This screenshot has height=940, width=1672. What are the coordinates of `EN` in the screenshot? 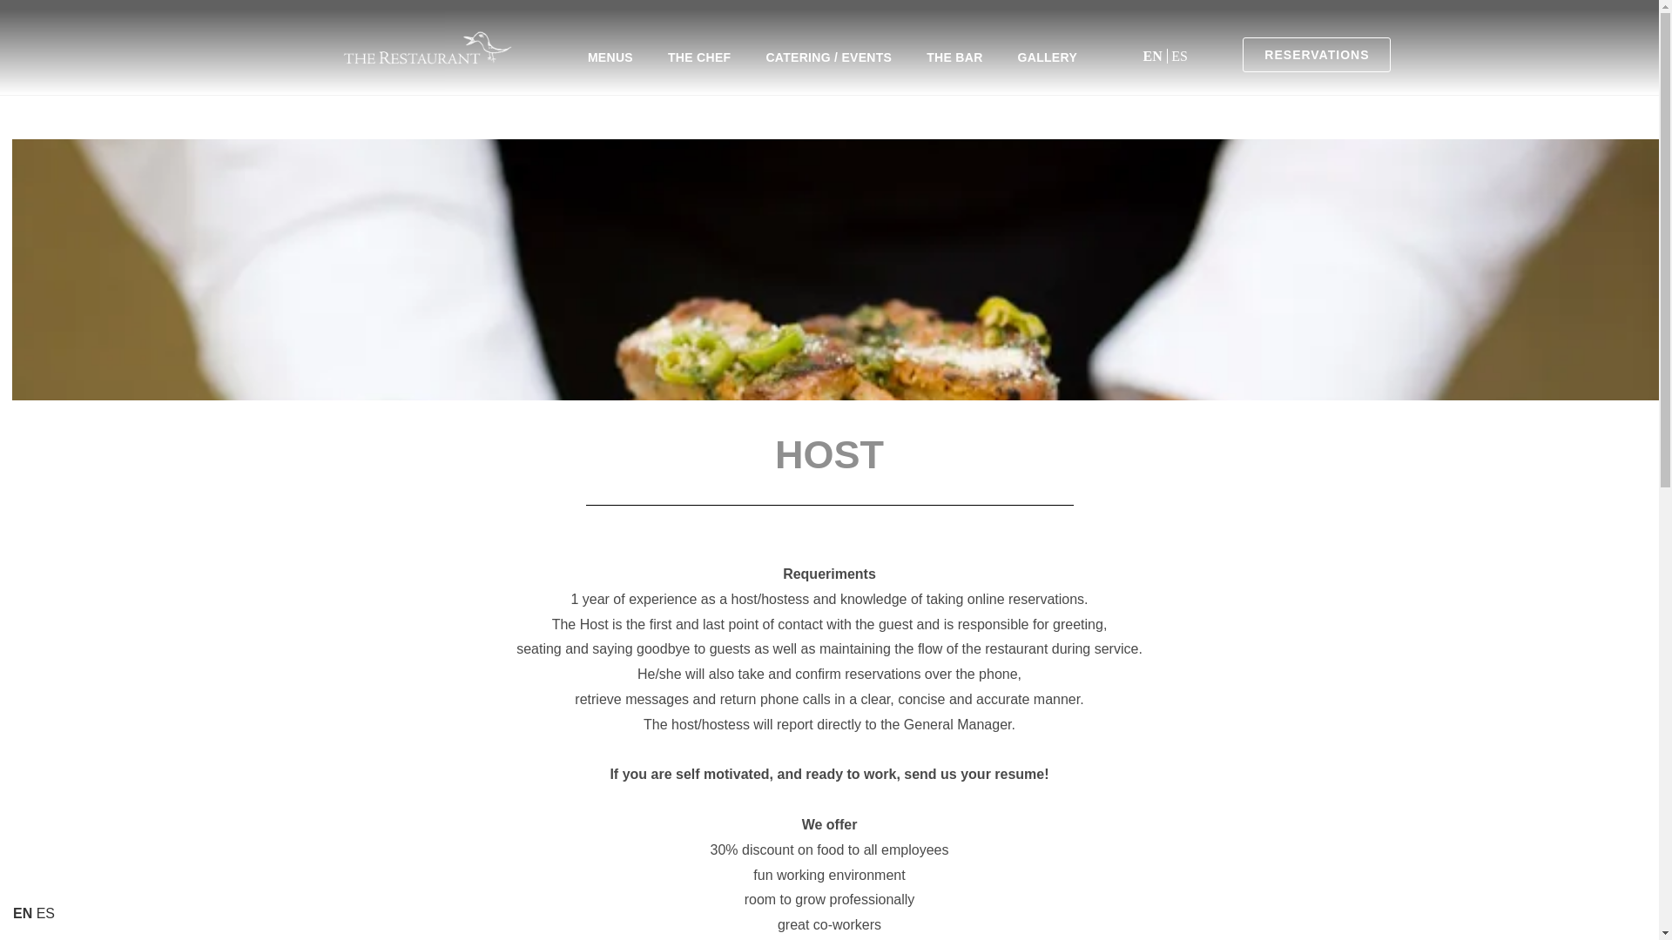 It's located at (1155, 56).